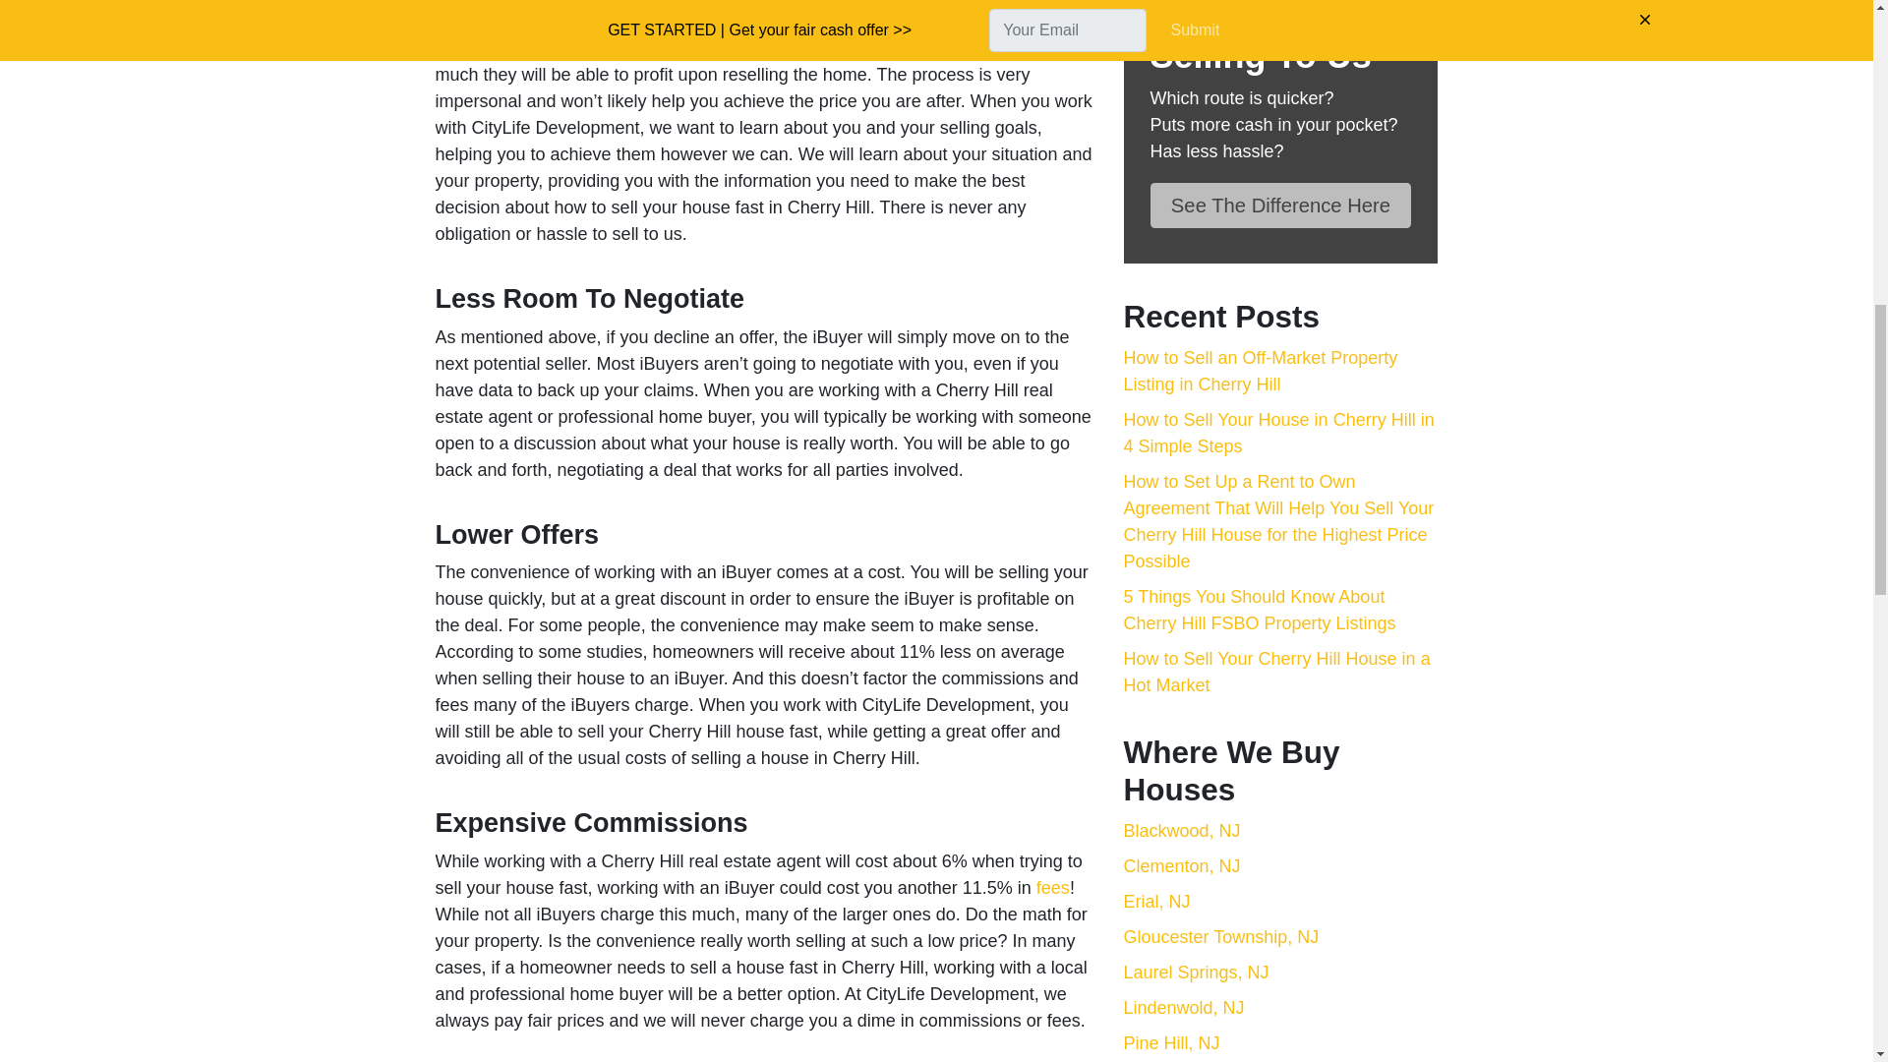 The width and height of the screenshot is (1888, 1062). What do you see at coordinates (1182, 830) in the screenshot?
I see `Blackwood, NJ` at bounding box center [1182, 830].